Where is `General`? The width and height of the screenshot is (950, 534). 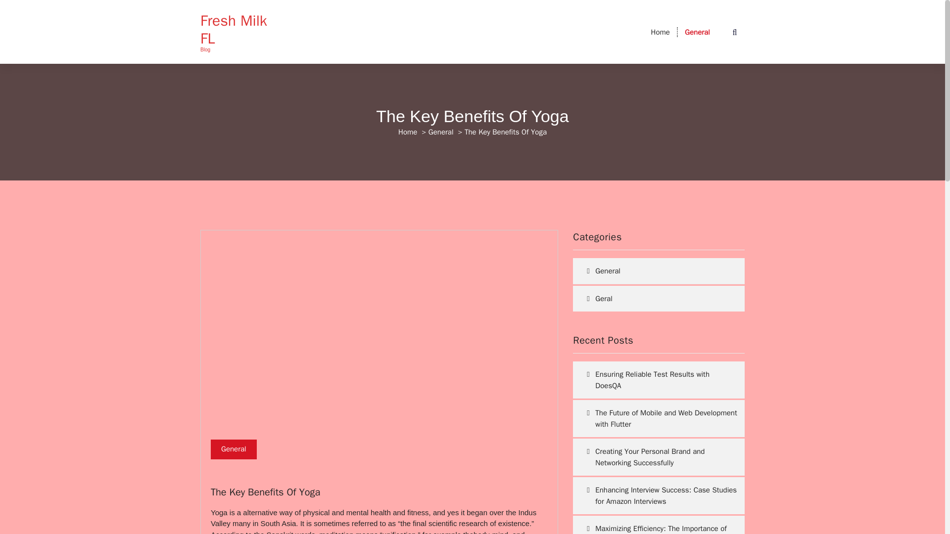
General is located at coordinates (234, 449).